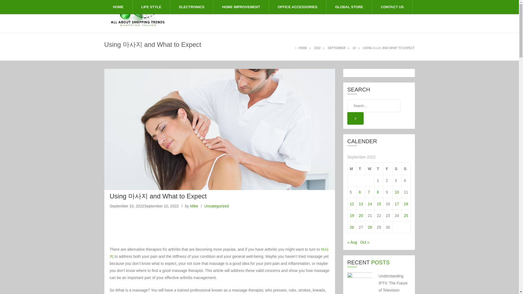 The width and height of the screenshot is (523, 294). Describe the element at coordinates (336, 48) in the screenshot. I see `SEPTEMBER` at that location.